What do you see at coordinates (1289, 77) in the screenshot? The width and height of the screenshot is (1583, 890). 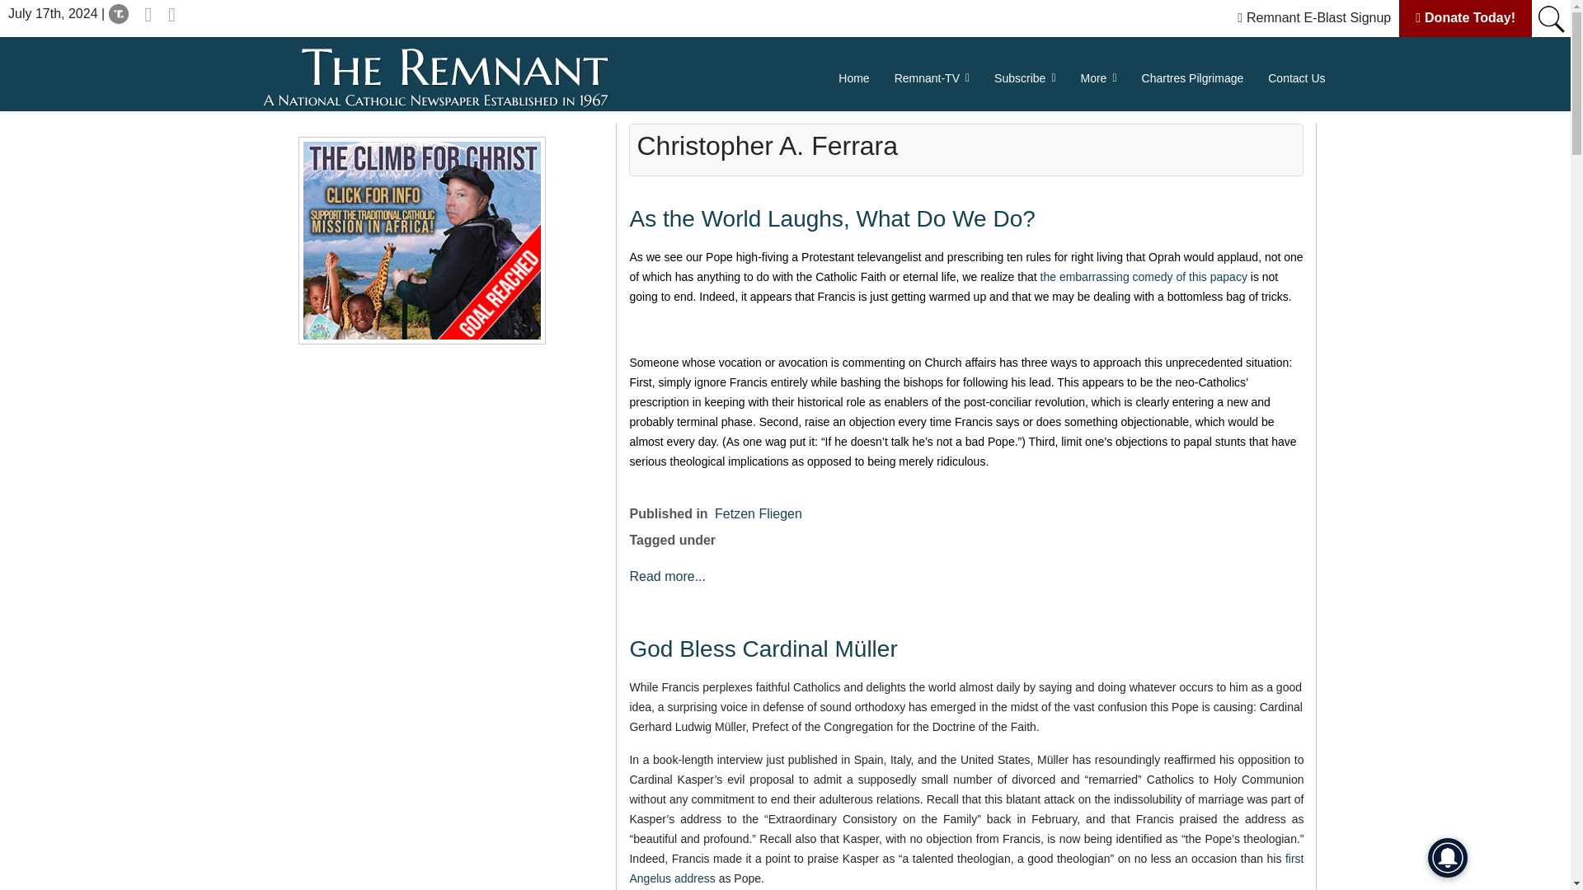 I see `Contact Us` at bounding box center [1289, 77].